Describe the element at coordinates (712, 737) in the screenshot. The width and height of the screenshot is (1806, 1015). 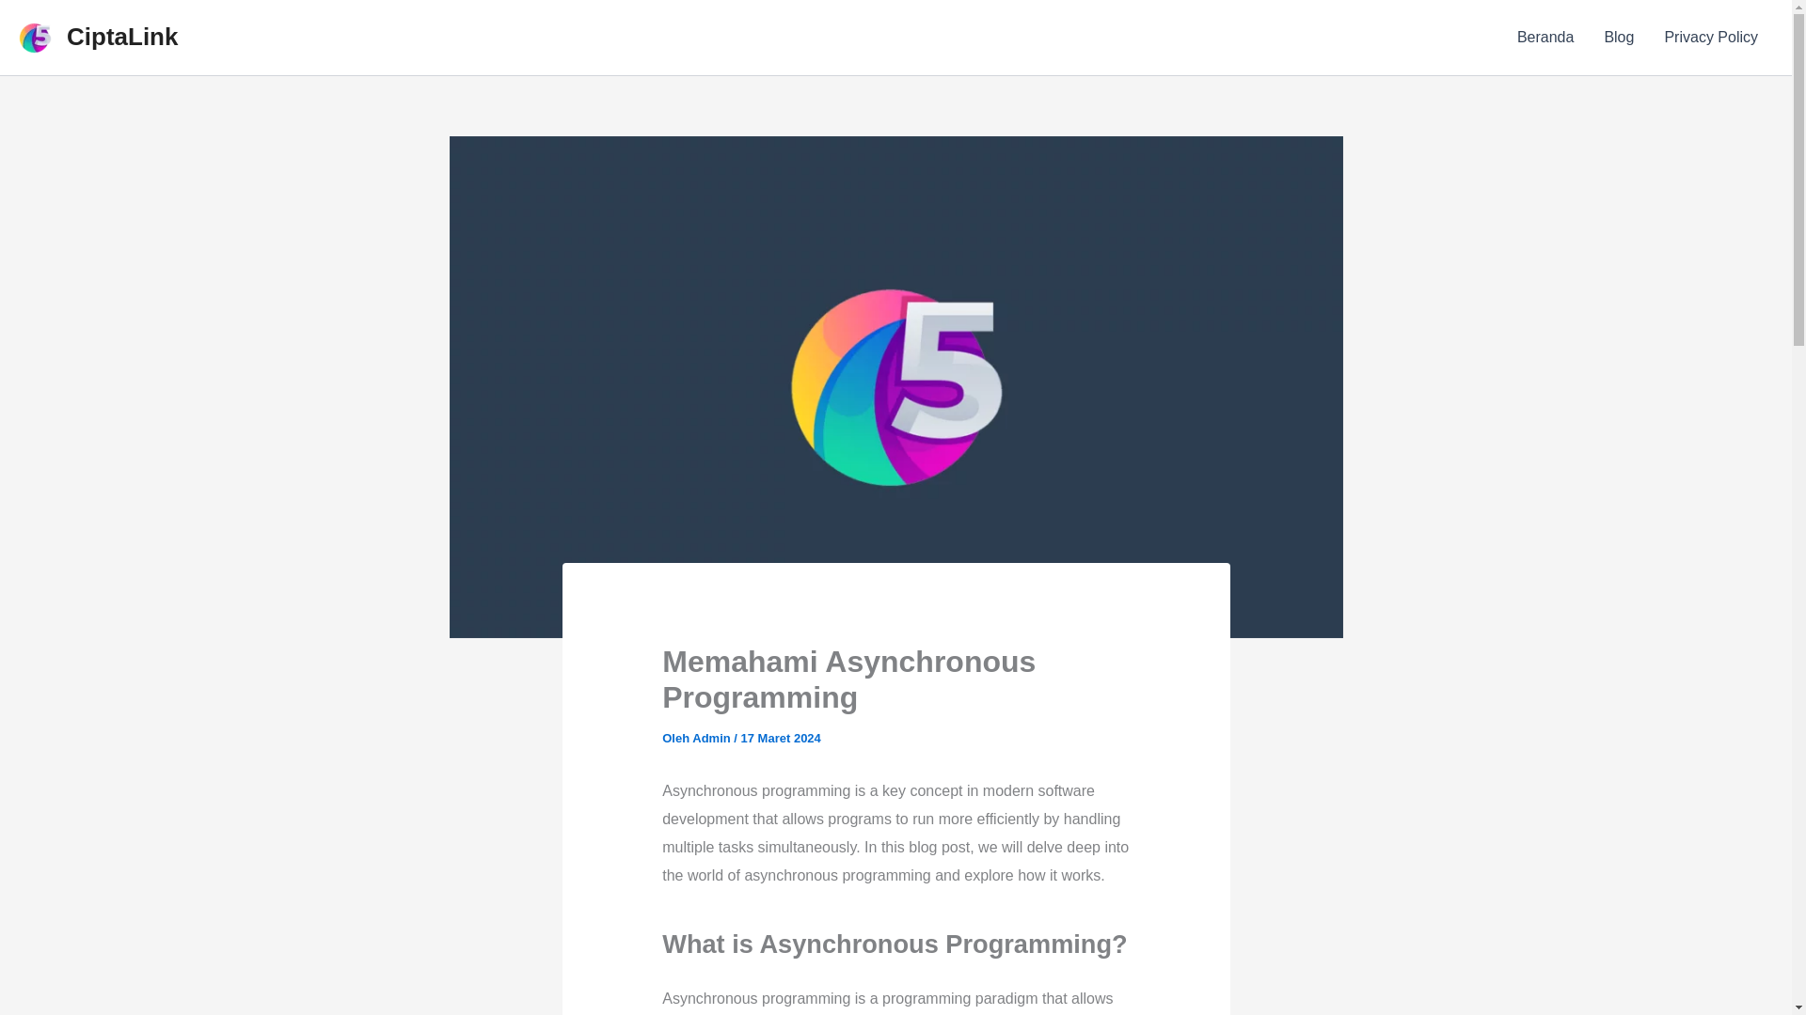
I see `Admin` at that location.